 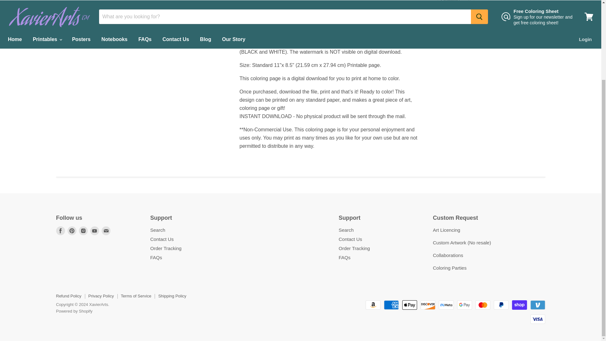 What do you see at coordinates (410, 305) in the screenshot?
I see `Apple Pay` at bounding box center [410, 305].